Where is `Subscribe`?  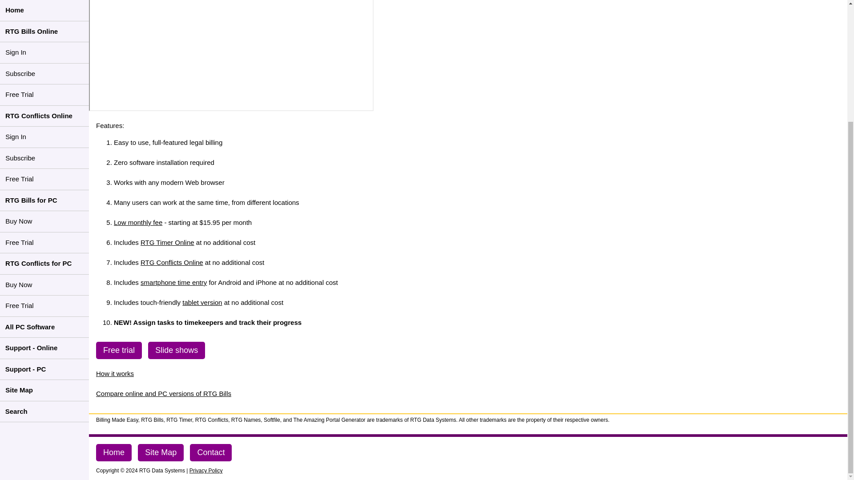 Subscribe is located at coordinates (43, 5).